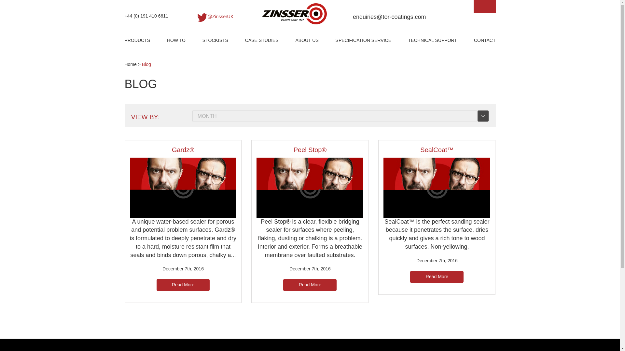  Describe the element at coordinates (310, 285) in the screenshot. I see `Read More` at that location.